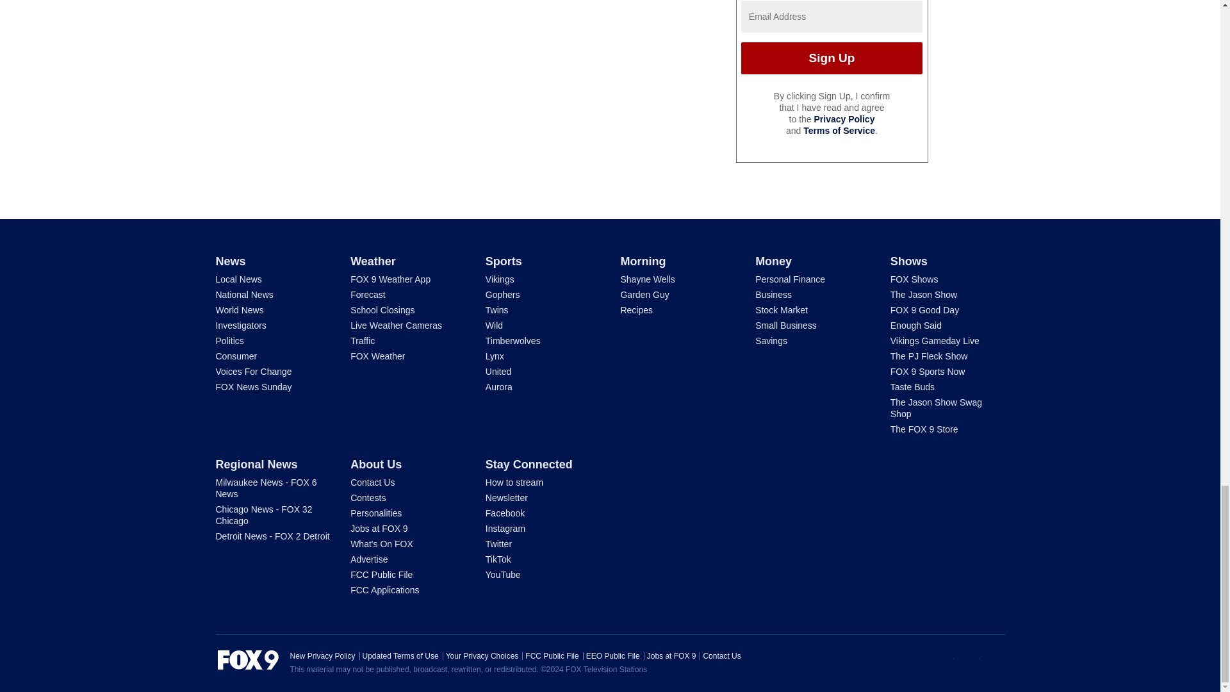  What do you see at coordinates (832, 58) in the screenshot?
I see `Sign Up` at bounding box center [832, 58].